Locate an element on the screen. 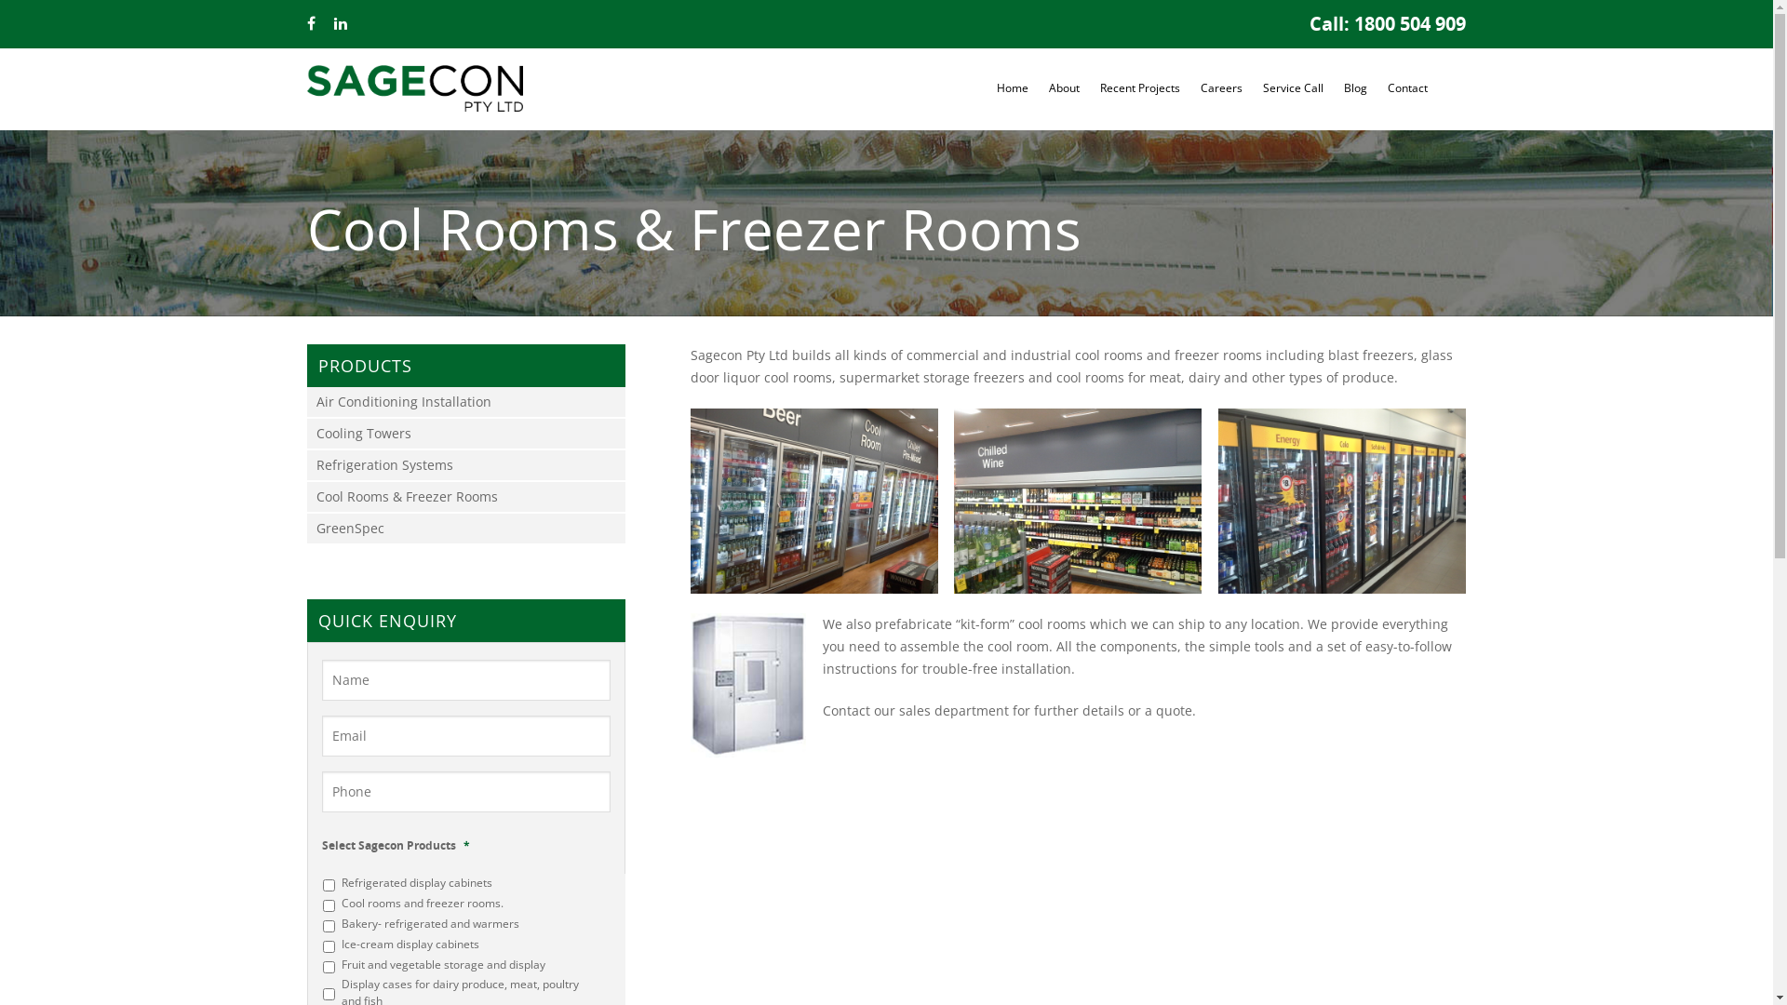  GreenSpec is located at coordinates (471, 529).